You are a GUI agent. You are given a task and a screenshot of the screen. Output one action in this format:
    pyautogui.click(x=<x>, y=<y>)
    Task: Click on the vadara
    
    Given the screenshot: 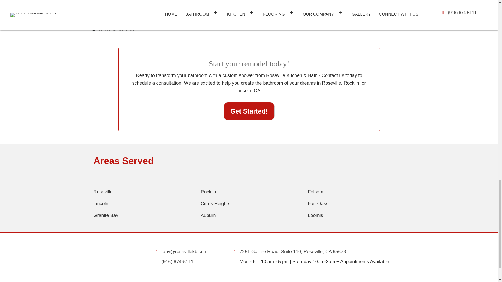 What is the action you would take?
    pyautogui.click(x=276, y=9)
    